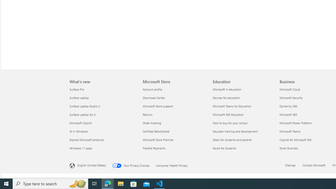 Image resolution: width=336 pixels, height=189 pixels. I want to click on Explore Microsoft products, so click(103, 140).